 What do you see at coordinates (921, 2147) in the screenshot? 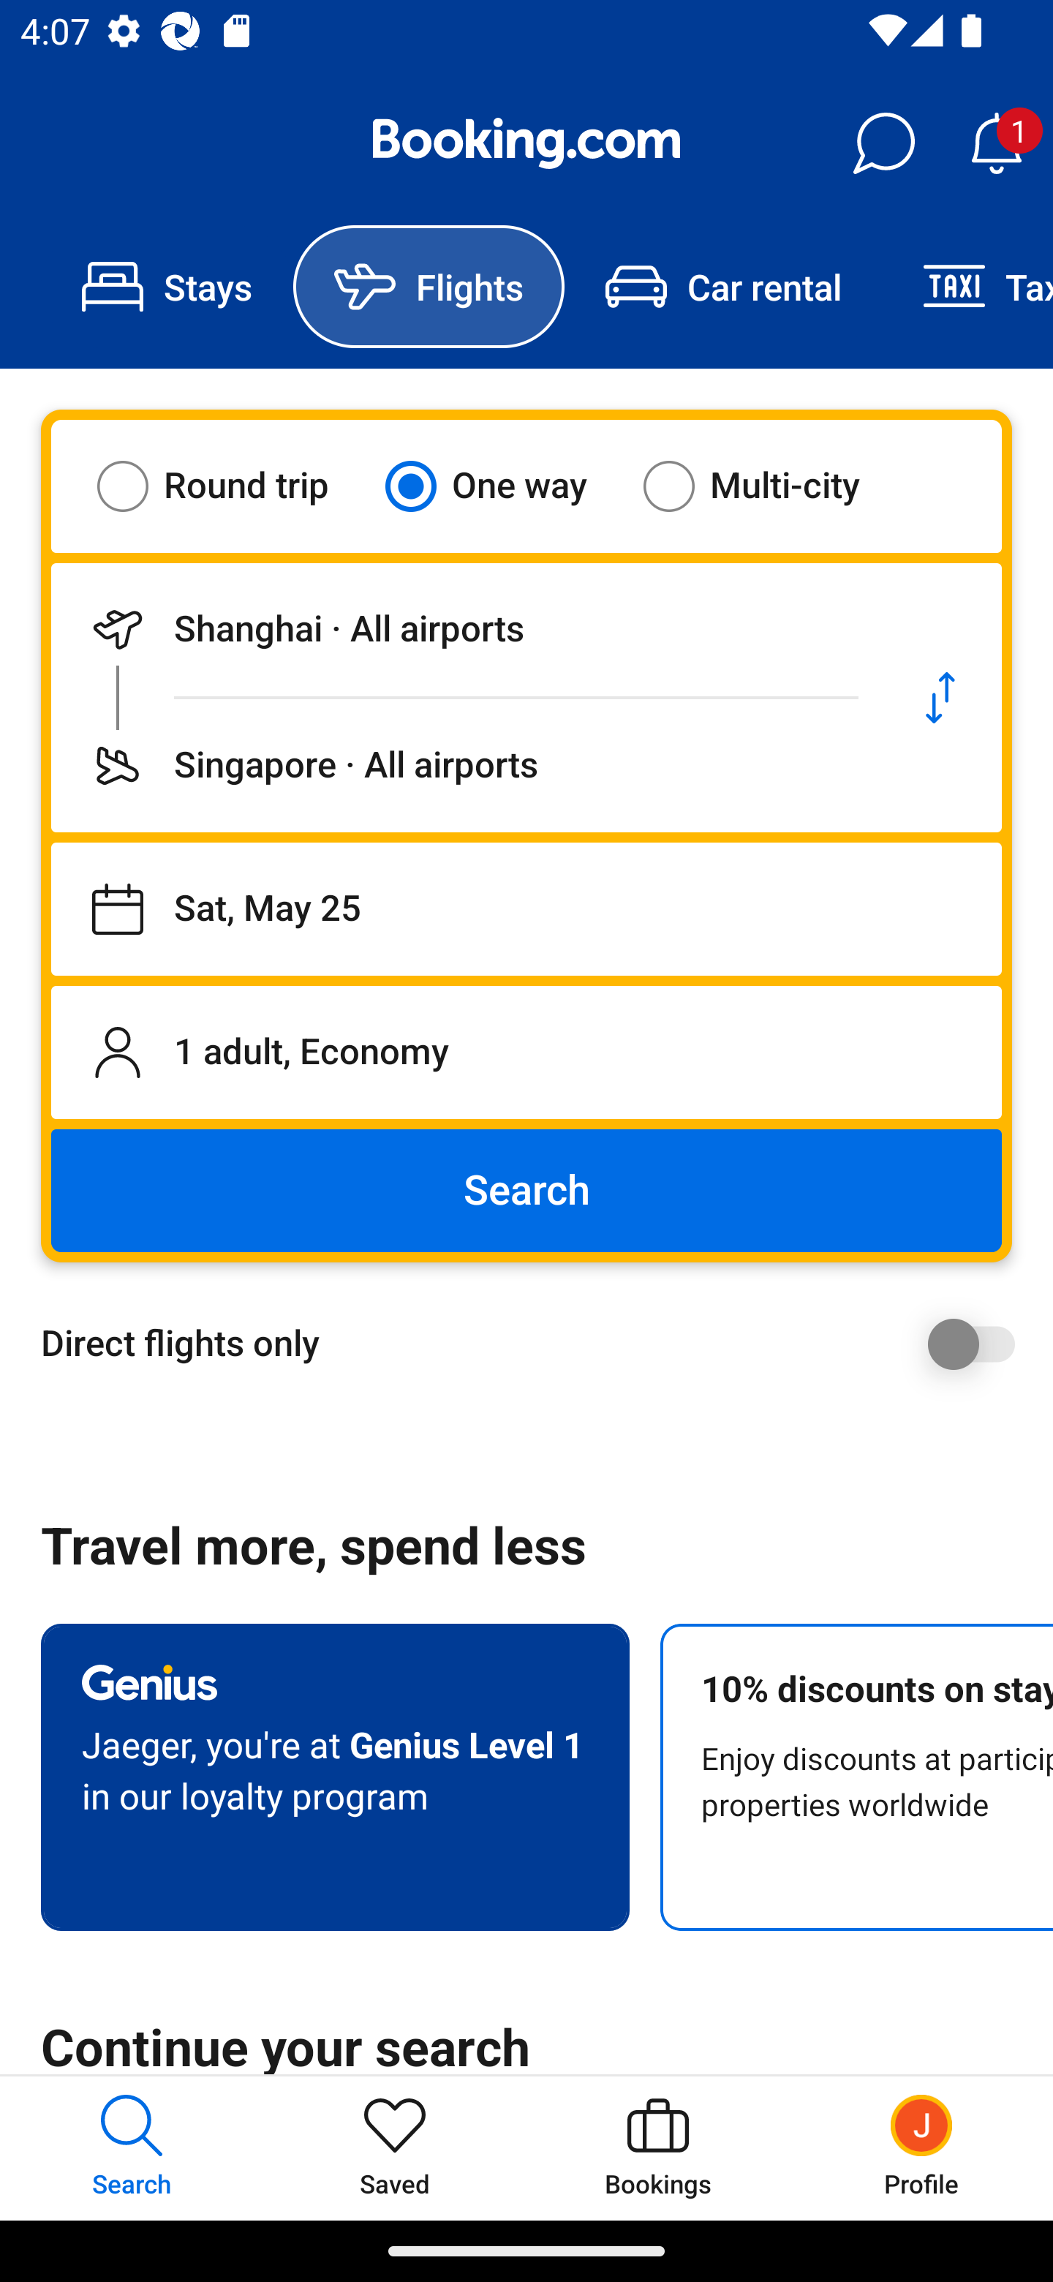
I see `Profile` at bounding box center [921, 2147].